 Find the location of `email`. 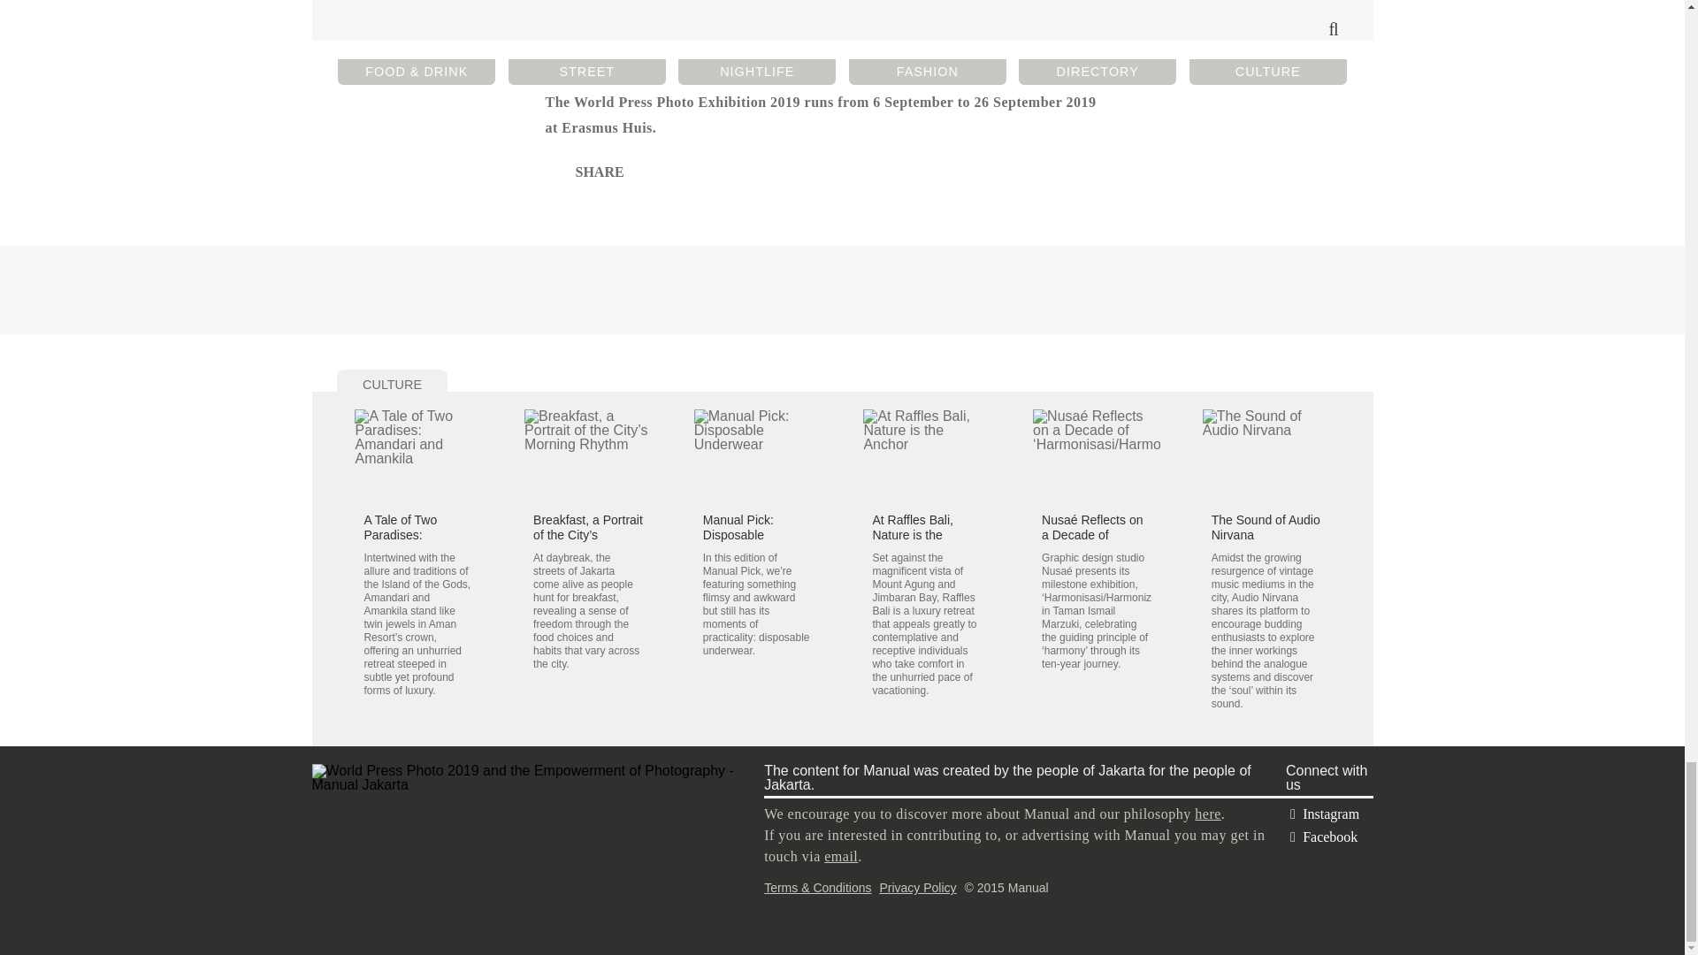

email is located at coordinates (840, 856).